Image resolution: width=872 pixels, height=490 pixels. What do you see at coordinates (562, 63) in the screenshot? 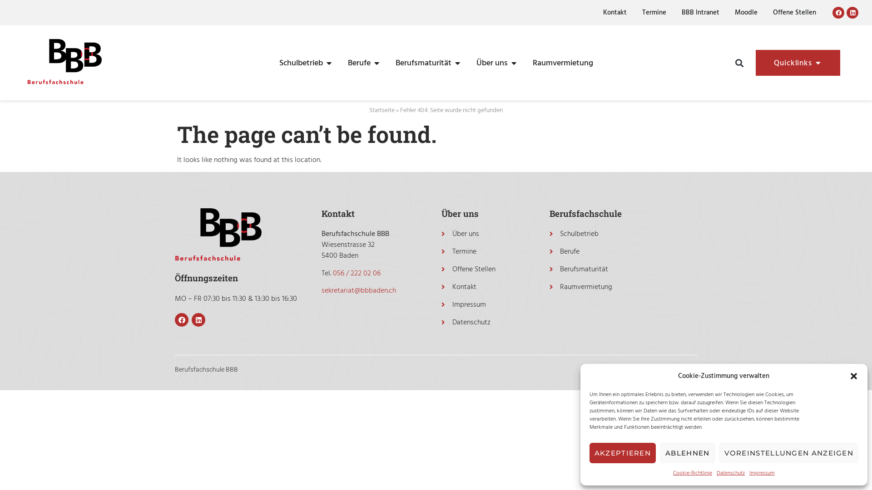
I see `Raumvermietung` at bounding box center [562, 63].